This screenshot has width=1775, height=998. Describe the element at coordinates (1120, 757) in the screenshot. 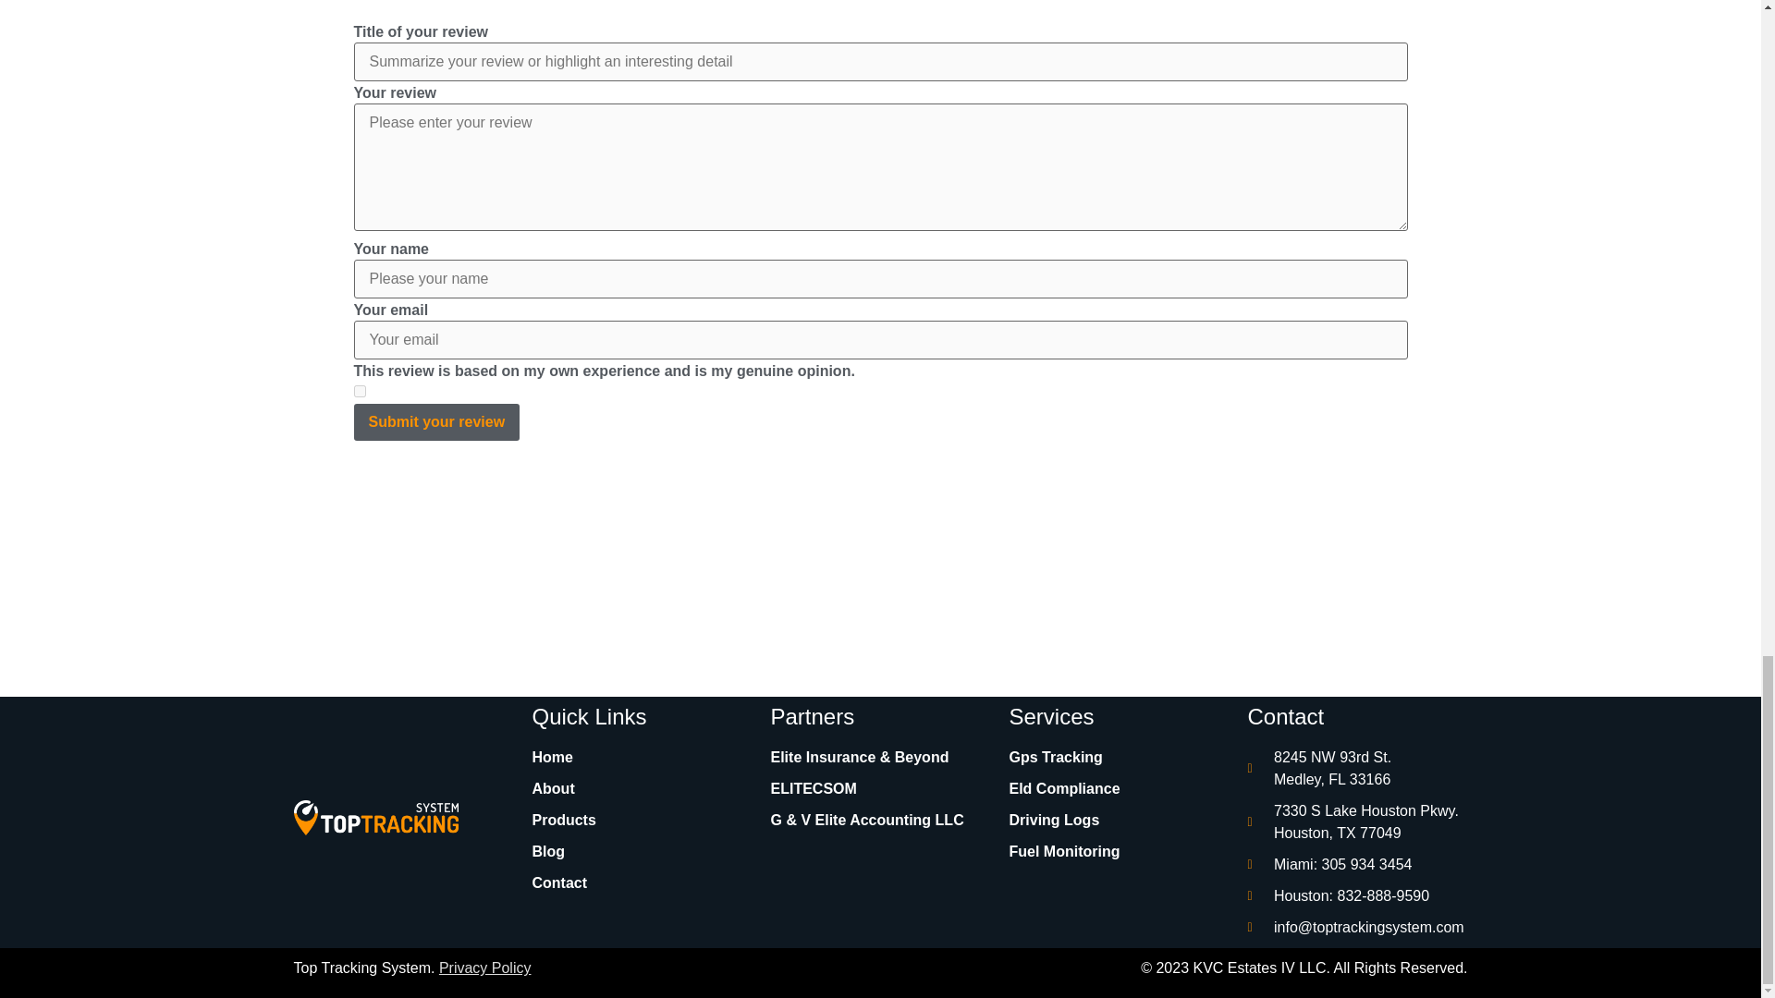

I see `Gps Tracking` at that location.